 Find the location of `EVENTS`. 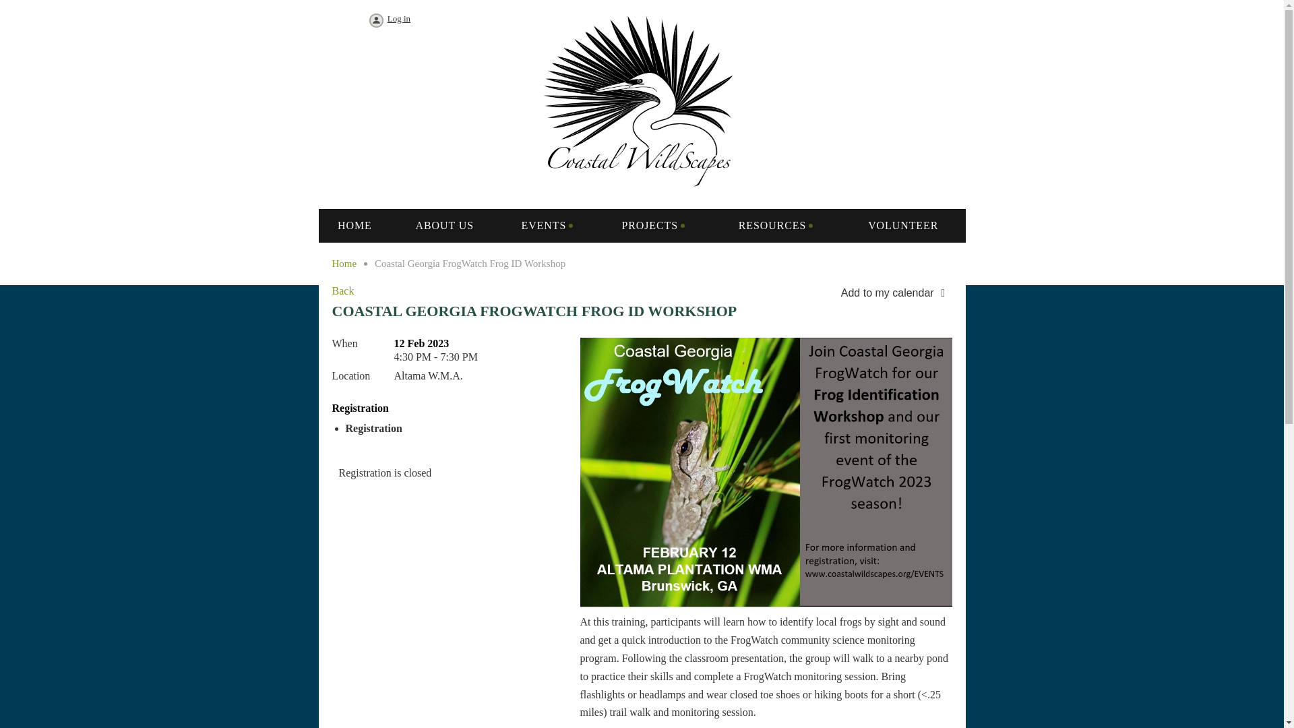

EVENTS is located at coordinates (547, 225).